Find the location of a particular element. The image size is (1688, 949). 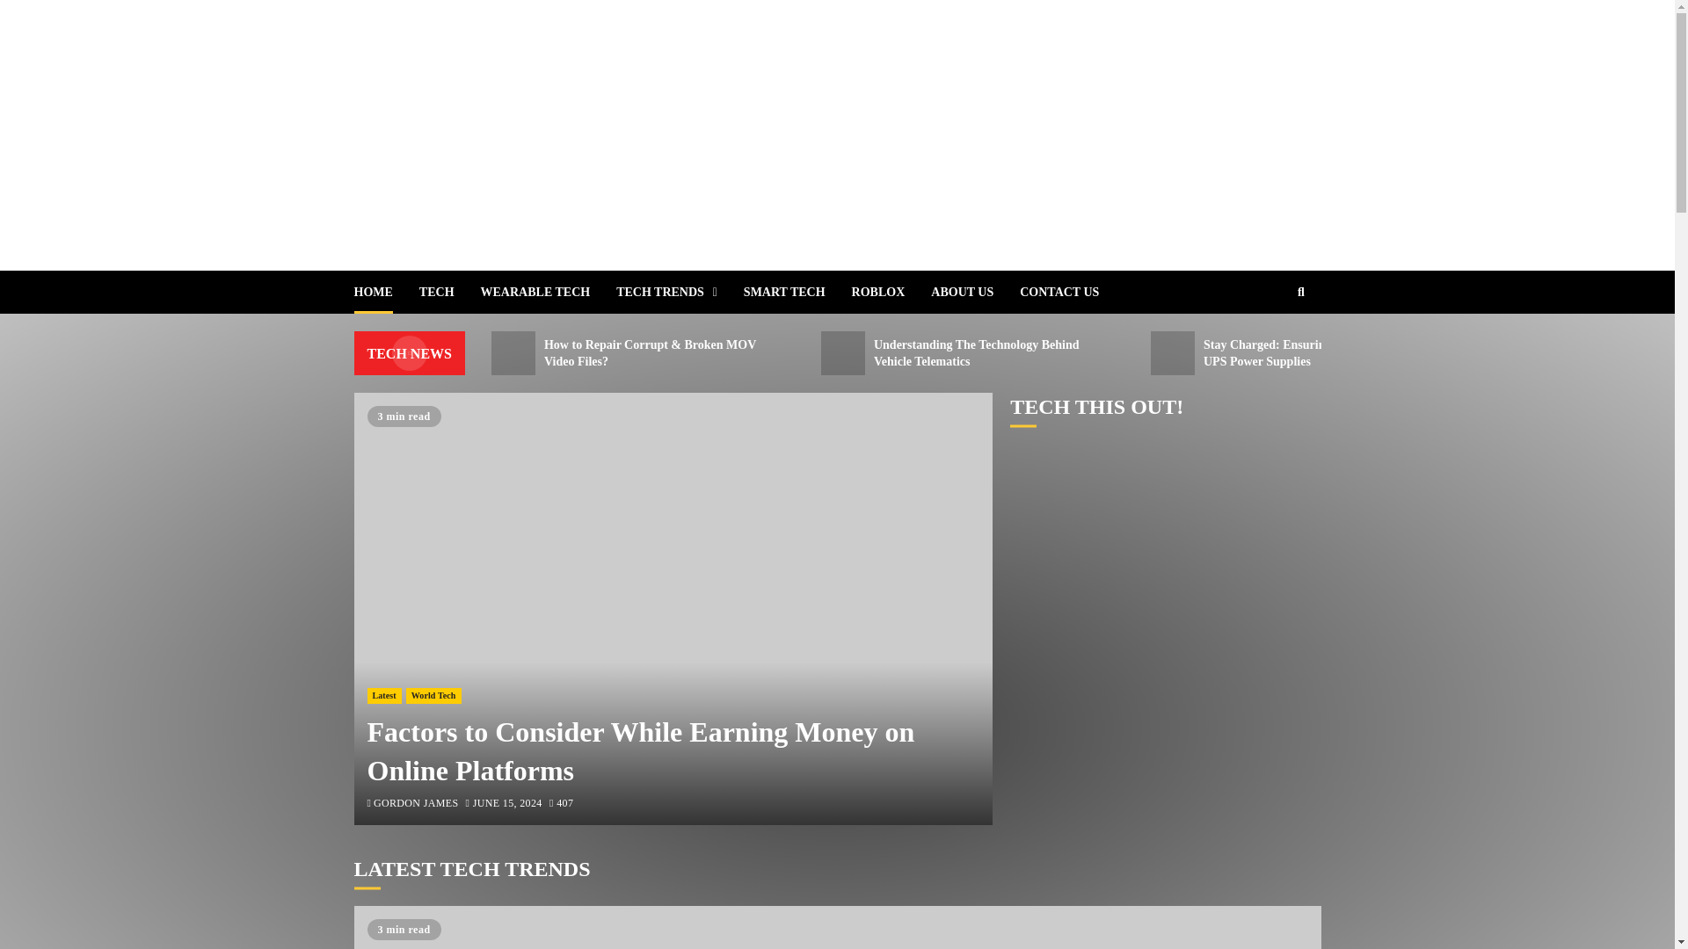

ROBLOX is located at coordinates (891, 292).